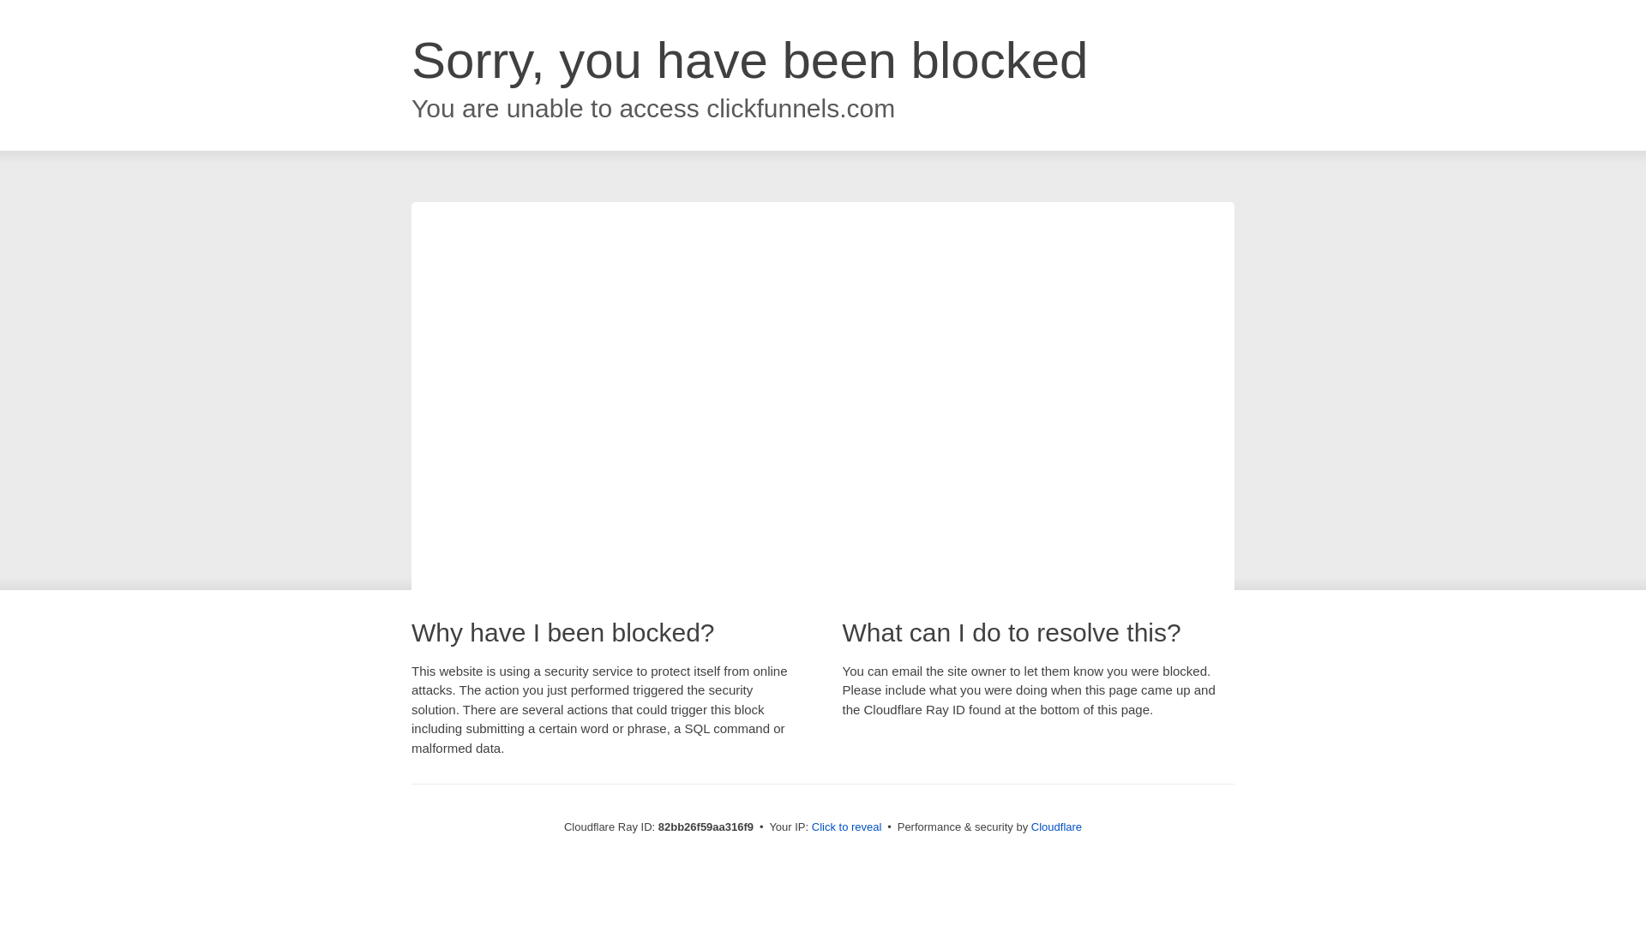 Image resolution: width=1646 pixels, height=925 pixels. Describe the element at coordinates (847, 827) in the screenshot. I see `Click to reveal` at that location.